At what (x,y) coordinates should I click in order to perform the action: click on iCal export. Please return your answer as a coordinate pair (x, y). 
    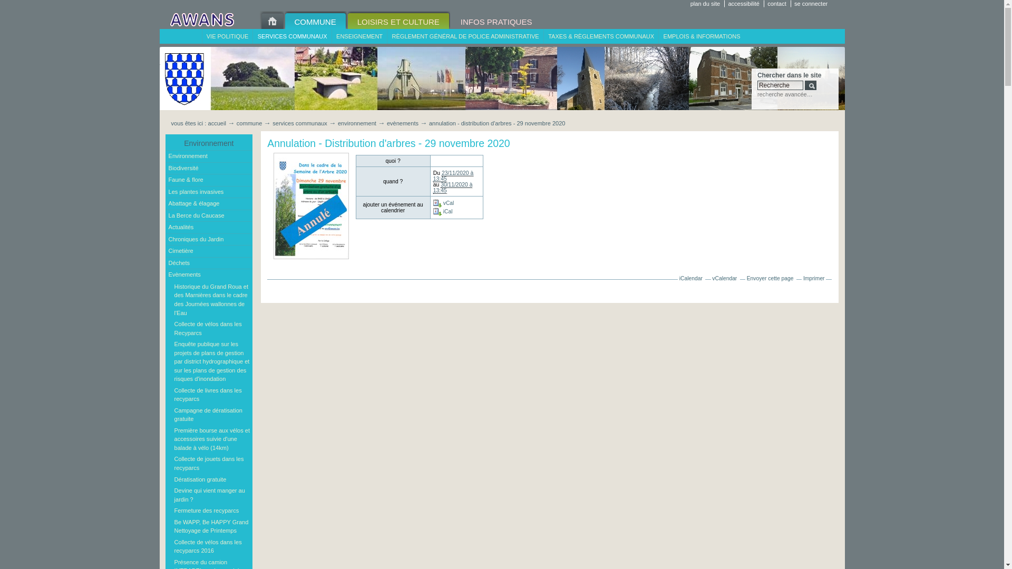
    Looking at the image, I should click on (437, 212).